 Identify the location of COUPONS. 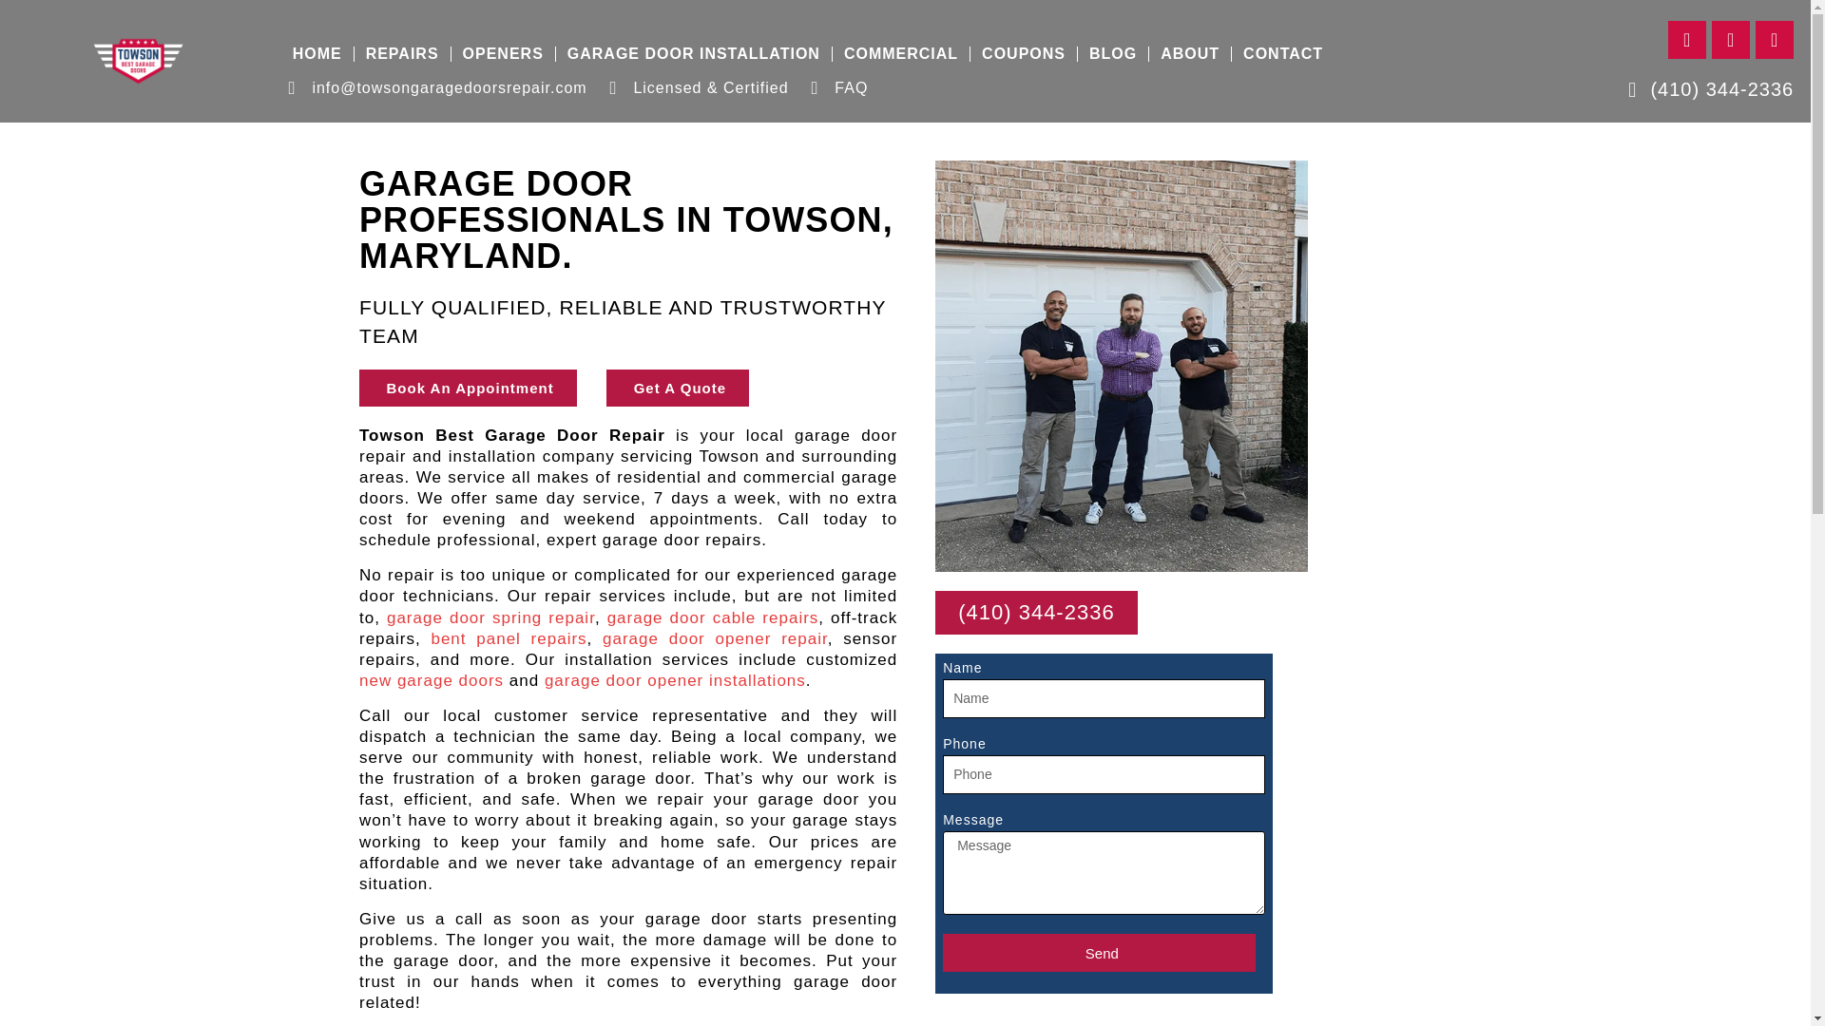
(1023, 53).